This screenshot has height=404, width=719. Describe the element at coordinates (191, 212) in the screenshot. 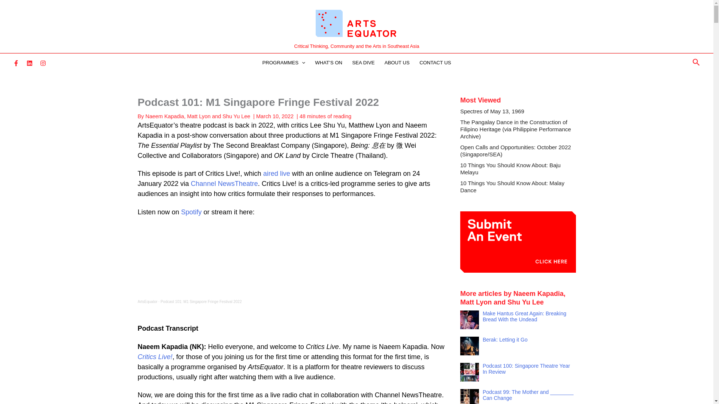

I see `Spotify` at that location.